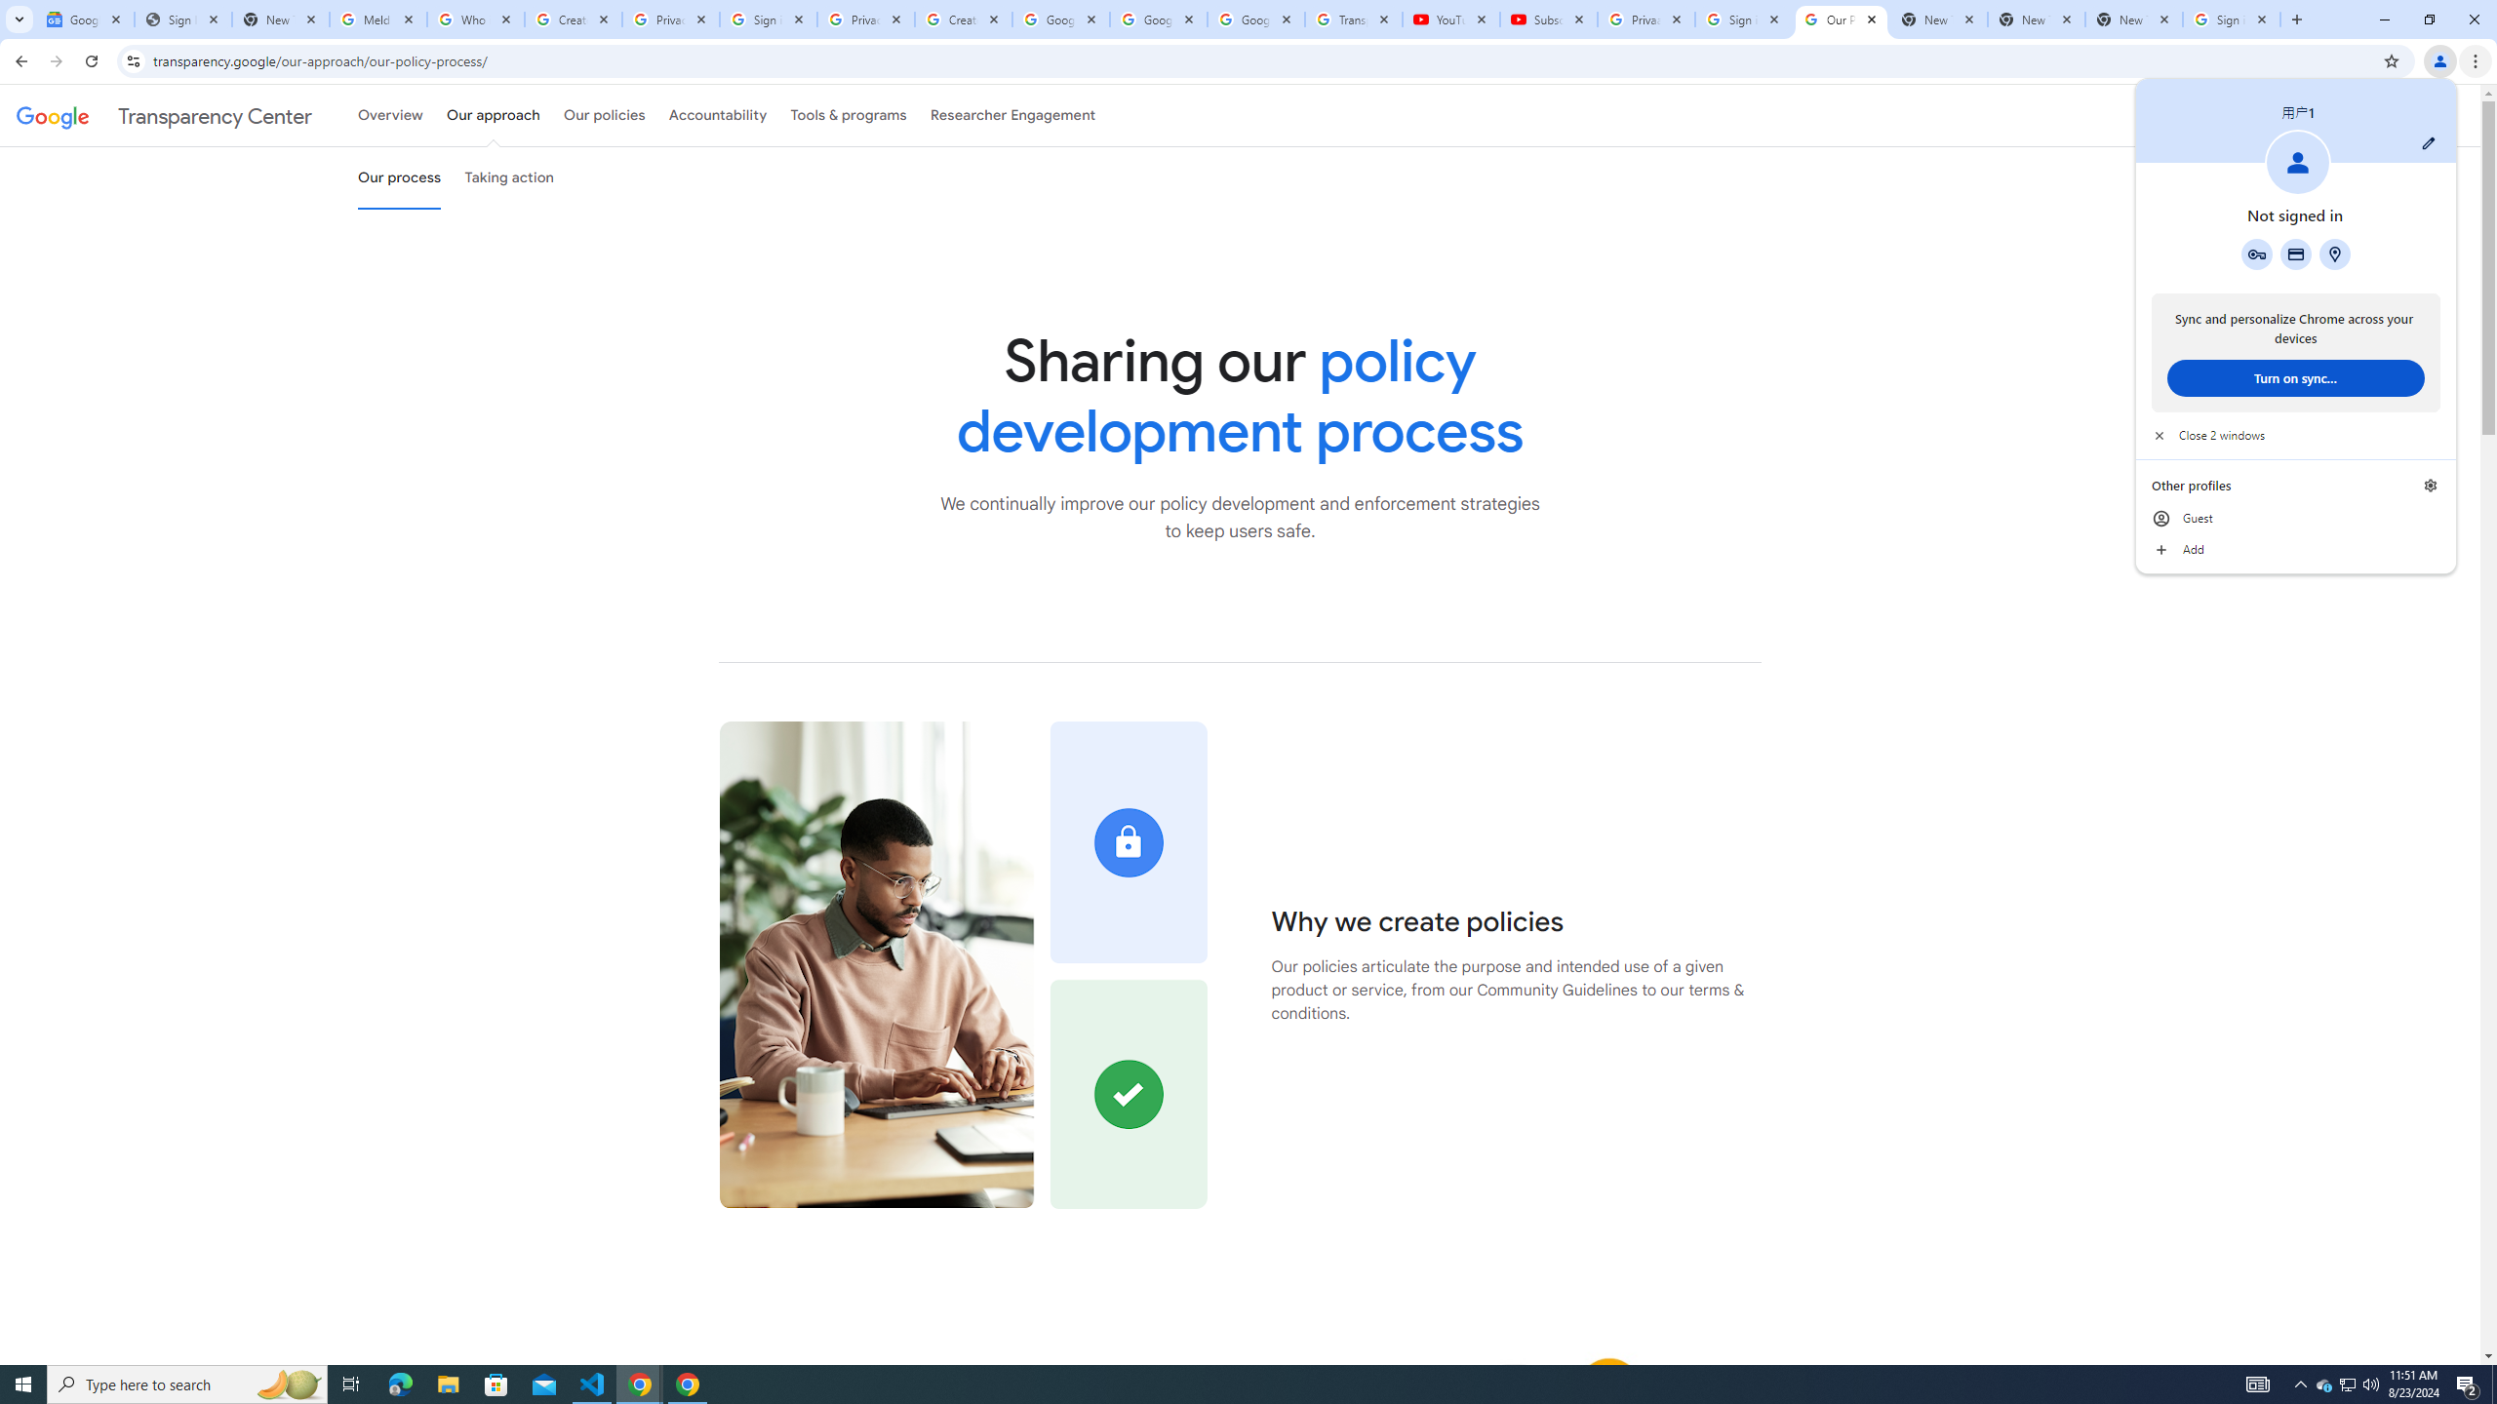 The width and height of the screenshot is (2497, 1404). I want to click on Customize profile, so click(2134, 19).